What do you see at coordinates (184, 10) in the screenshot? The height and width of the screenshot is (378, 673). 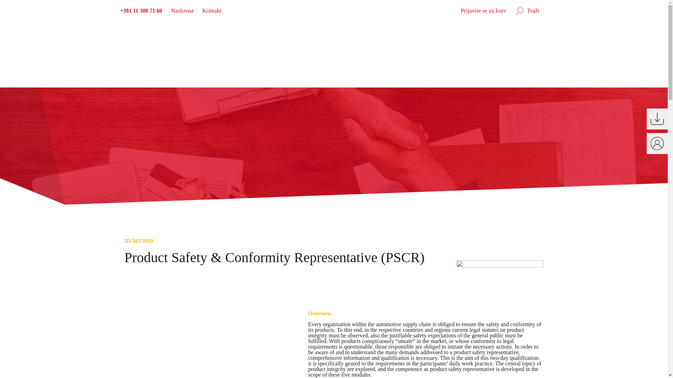 I see `Naslovna` at bounding box center [184, 10].